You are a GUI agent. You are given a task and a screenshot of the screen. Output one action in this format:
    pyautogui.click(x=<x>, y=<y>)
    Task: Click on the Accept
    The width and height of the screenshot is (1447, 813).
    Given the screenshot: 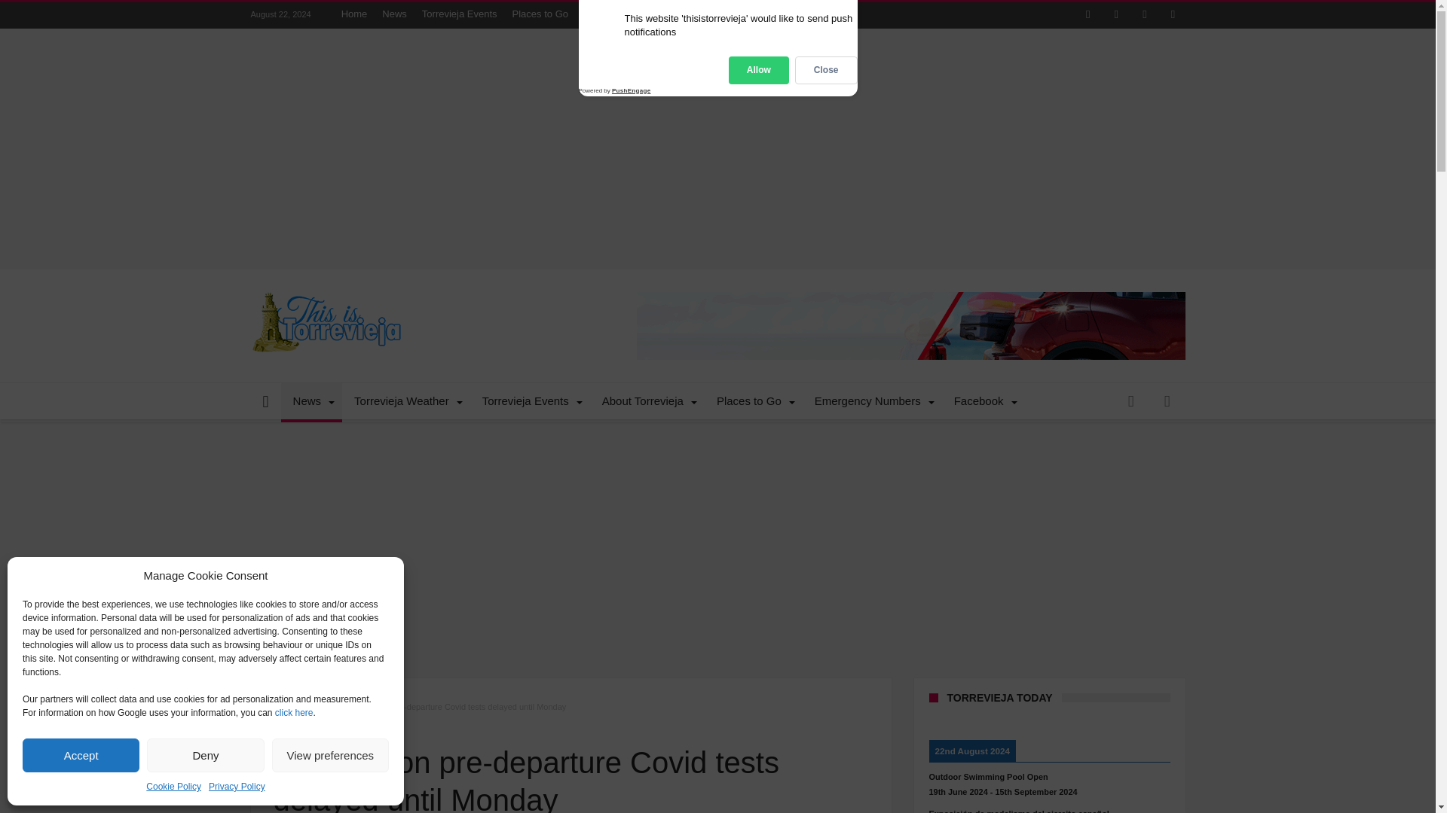 What is the action you would take?
    pyautogui.click(x=81, y=755)
    